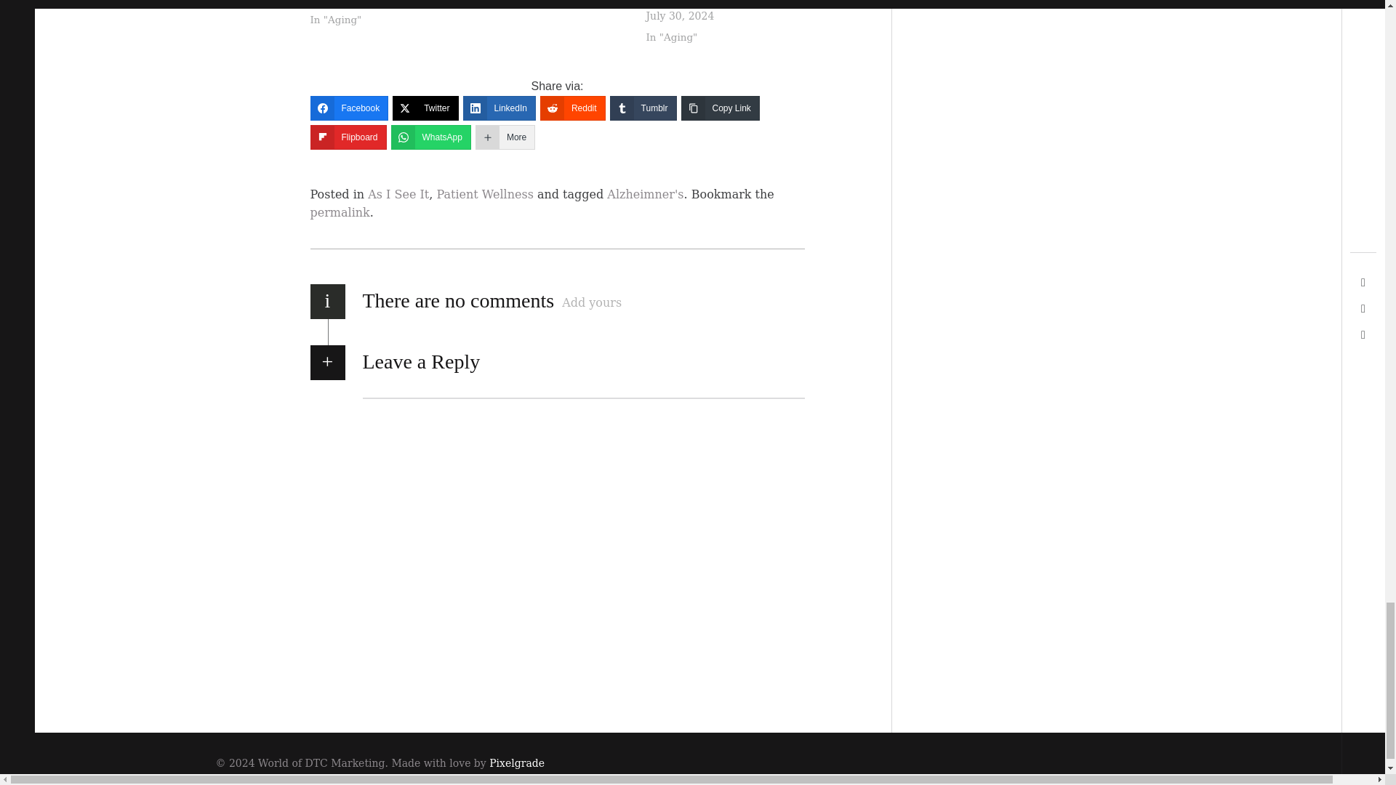 The width and height of the screenshot is (1396, 785). What do you see at coordinates (505, 137) in the screenshot?
I see `More` at bounding box center [505, 137].